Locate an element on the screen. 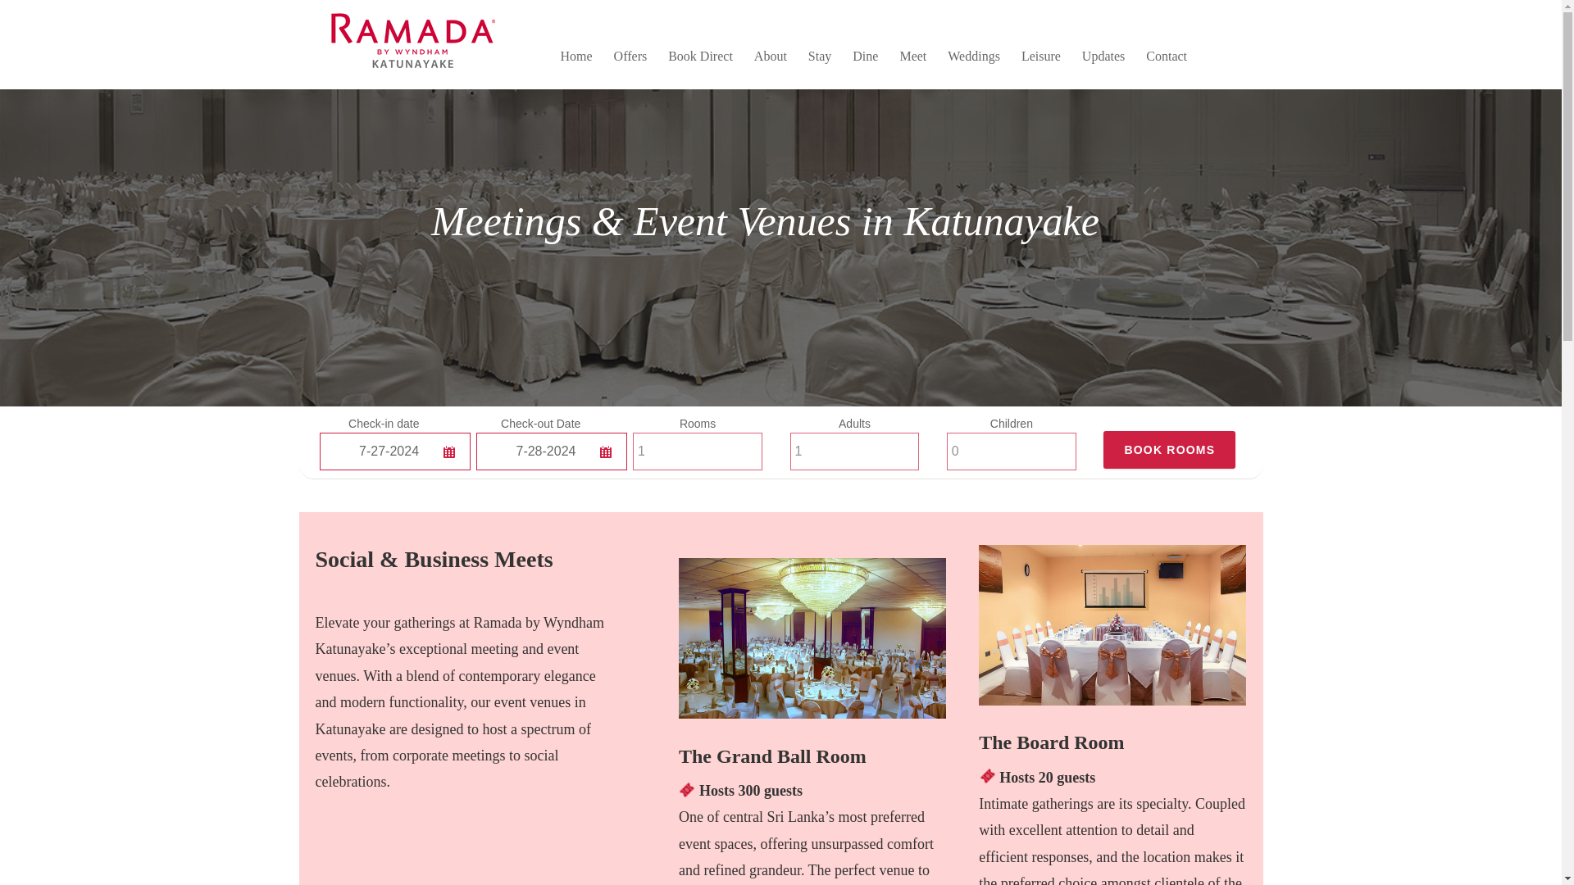 The height and width of the screenshot is (885, 1574). Weddings is located at coordinates (973, 56).